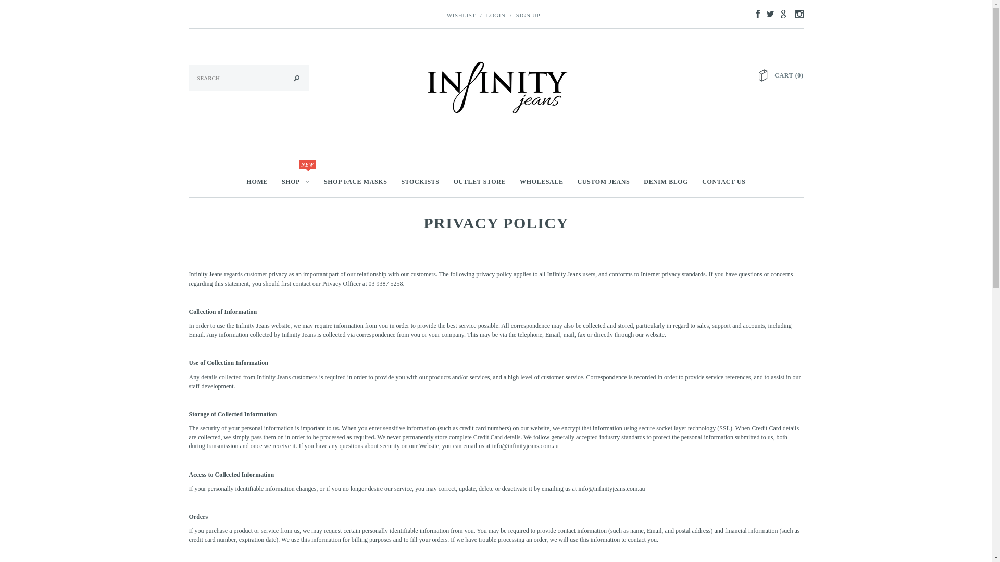 This screenshot has width=1000, height=562. What do you see at coordinates (542, 181) in the screenshot?
I see `WHOLESALE` at bounding box center [542, 181].